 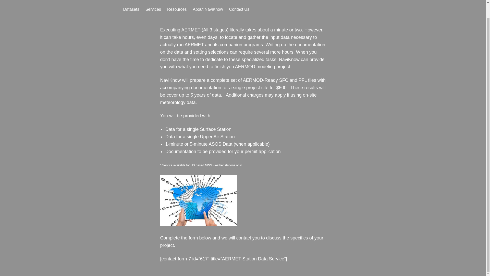 What do you see at coordinates (131, 9) in the screenshot?
I see `Datasets` at bounding box center [131, 9].